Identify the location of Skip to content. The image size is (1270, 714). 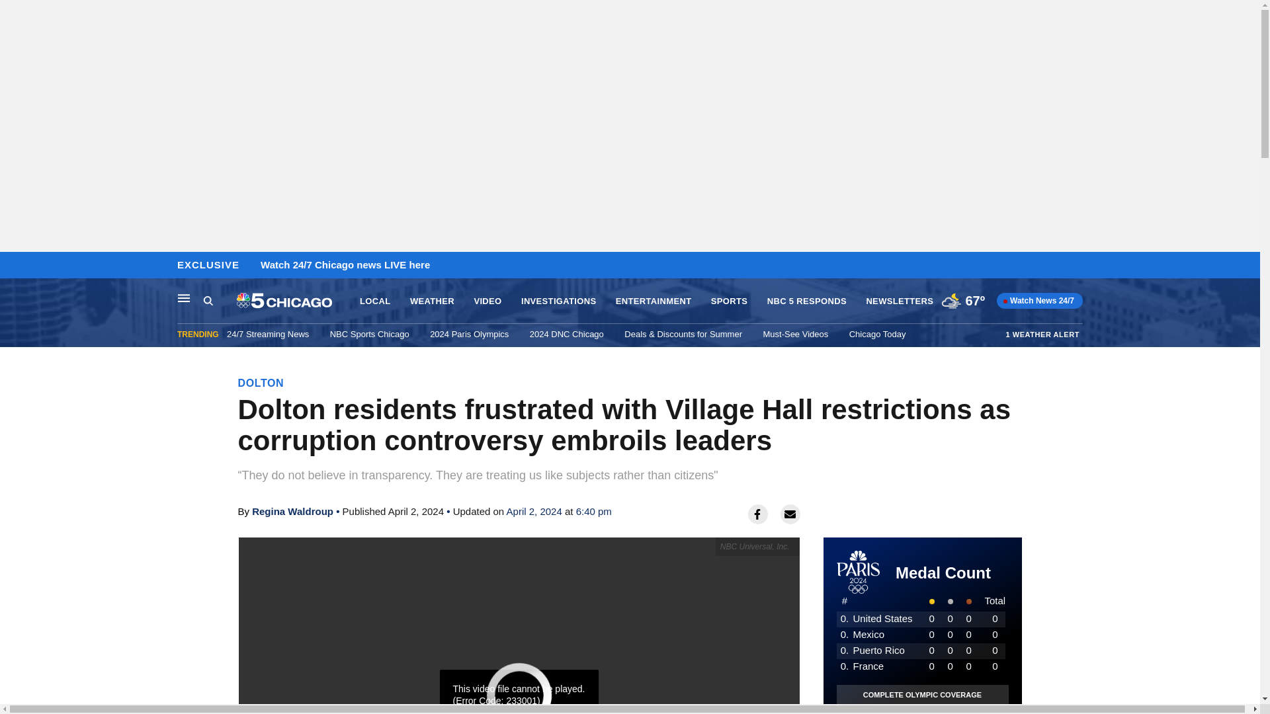
(14, 266).